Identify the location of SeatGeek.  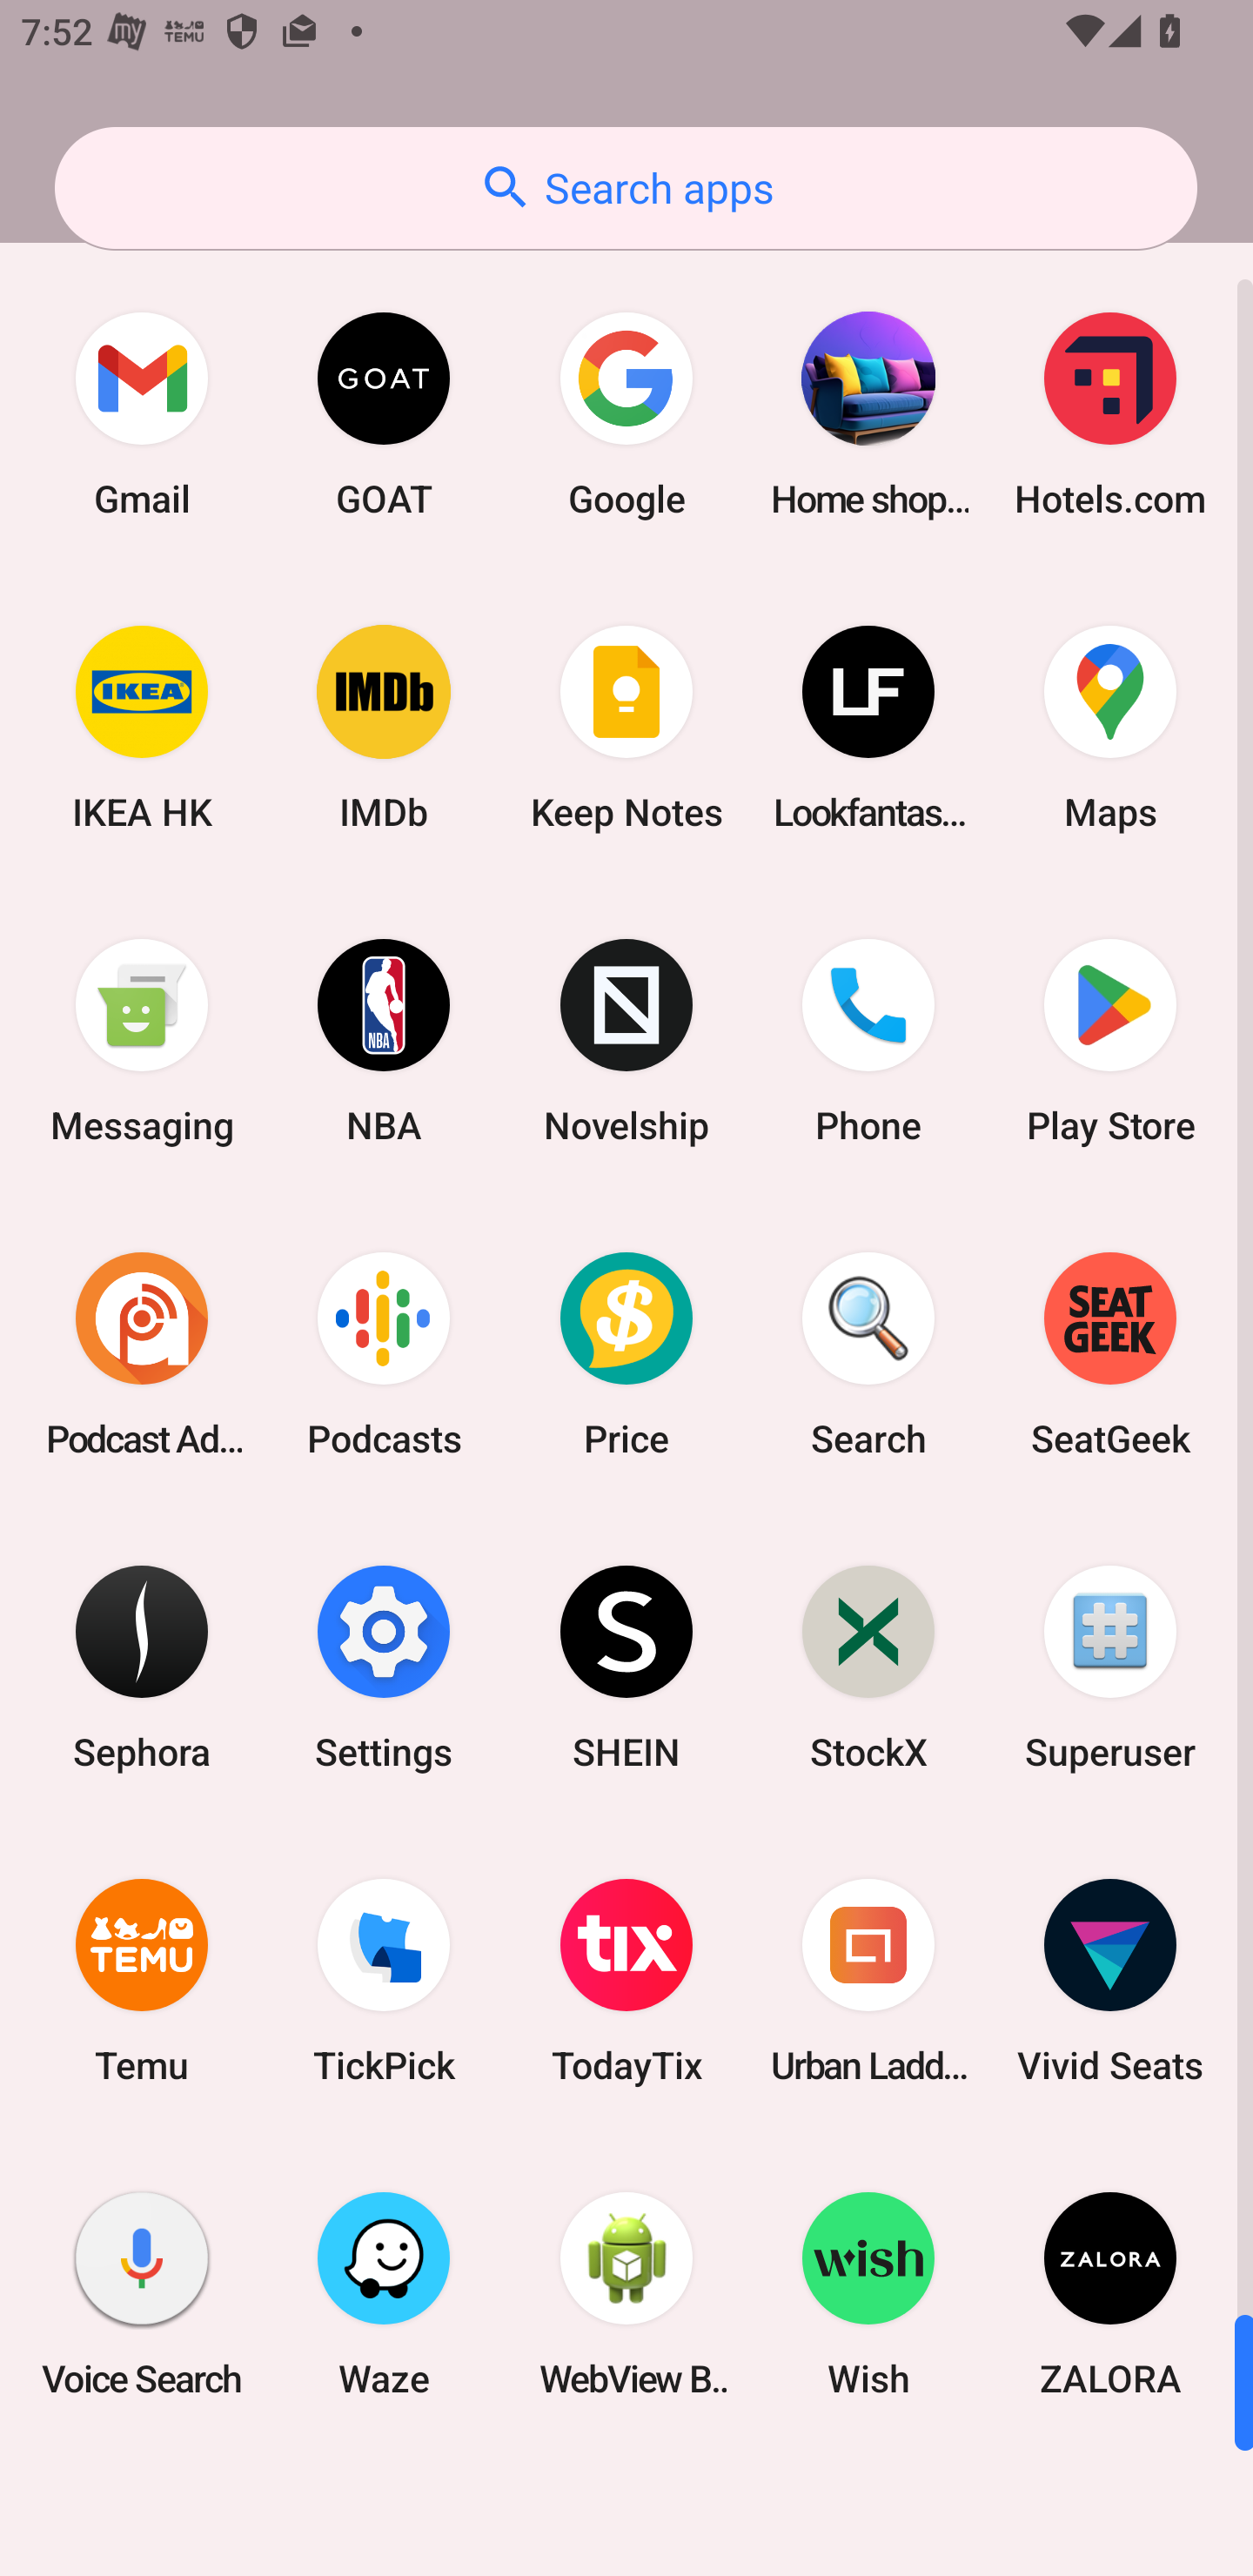
(1110, 1353).